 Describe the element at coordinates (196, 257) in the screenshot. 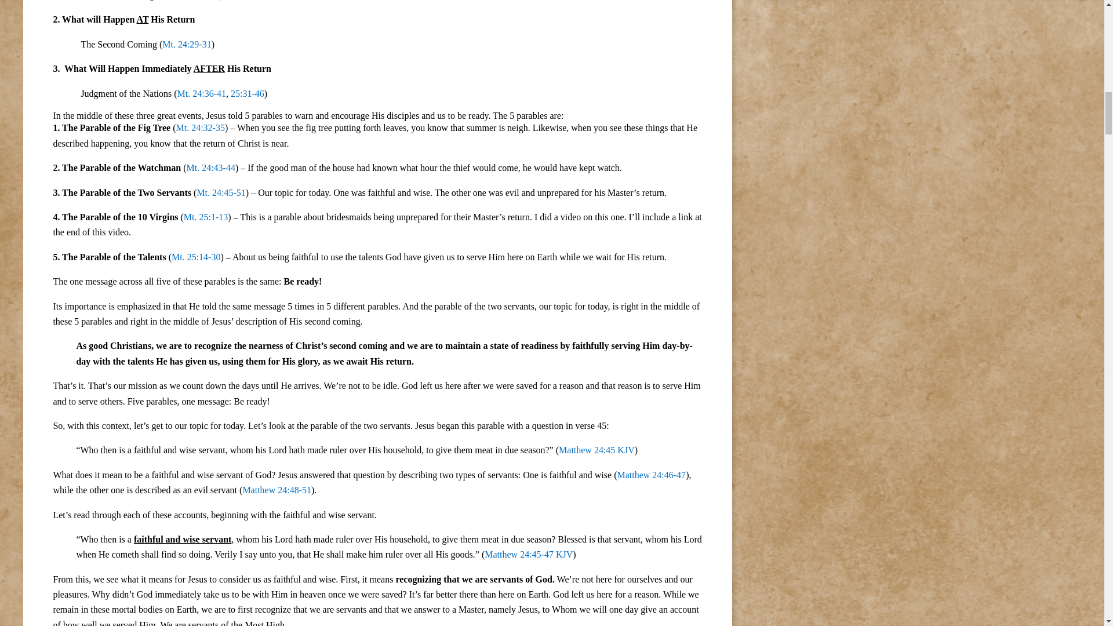

I see `Mt. 25:14-30` at that location.